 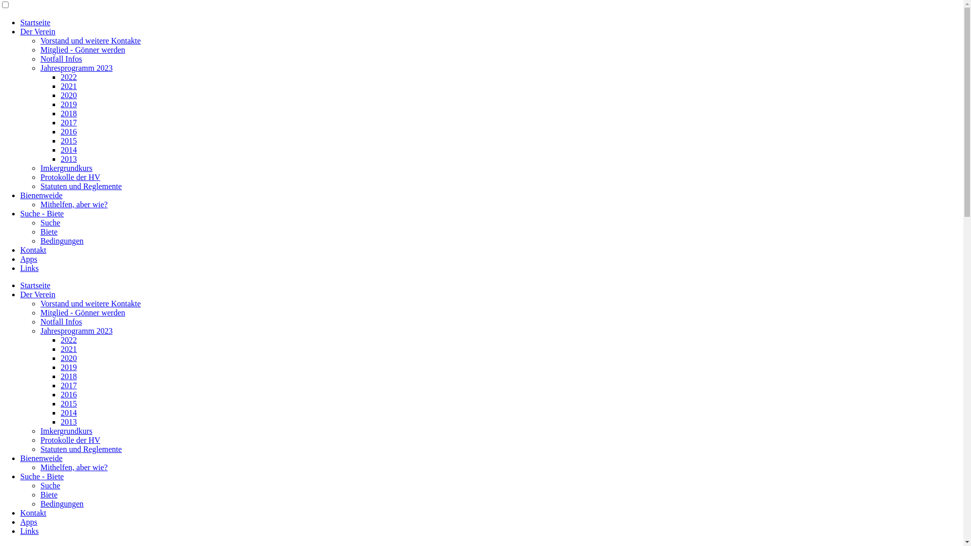 I want to click on 2015, so click(x=69, y=141).